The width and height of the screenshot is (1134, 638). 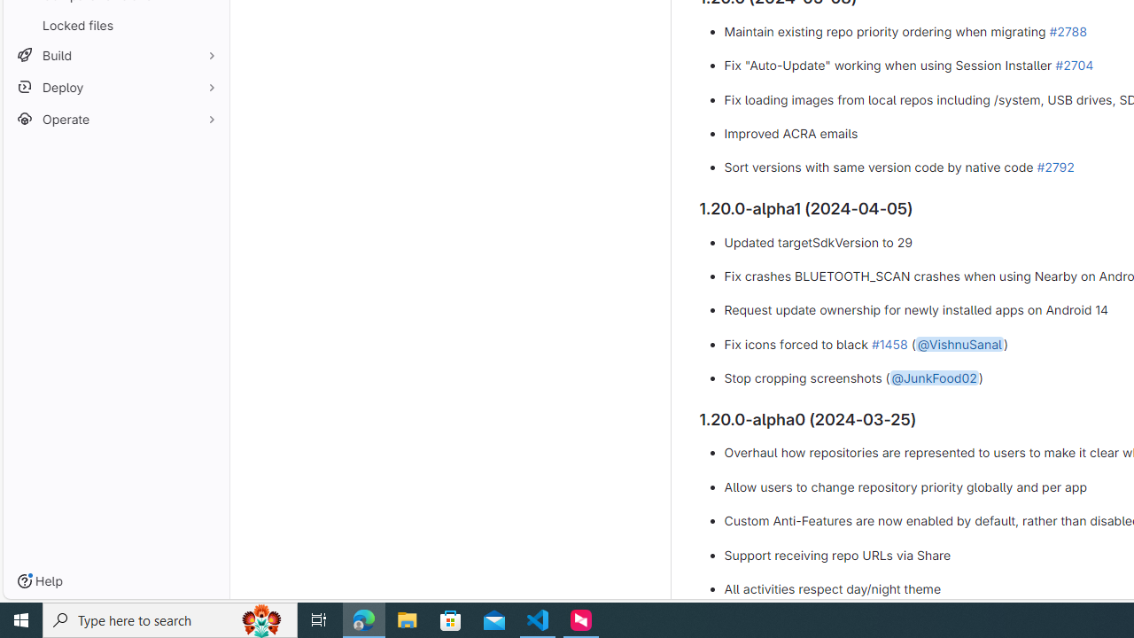 What do you see at coordinates (40, 581) in the screenshot?
I see `Help` at bounding box center [40, 581].